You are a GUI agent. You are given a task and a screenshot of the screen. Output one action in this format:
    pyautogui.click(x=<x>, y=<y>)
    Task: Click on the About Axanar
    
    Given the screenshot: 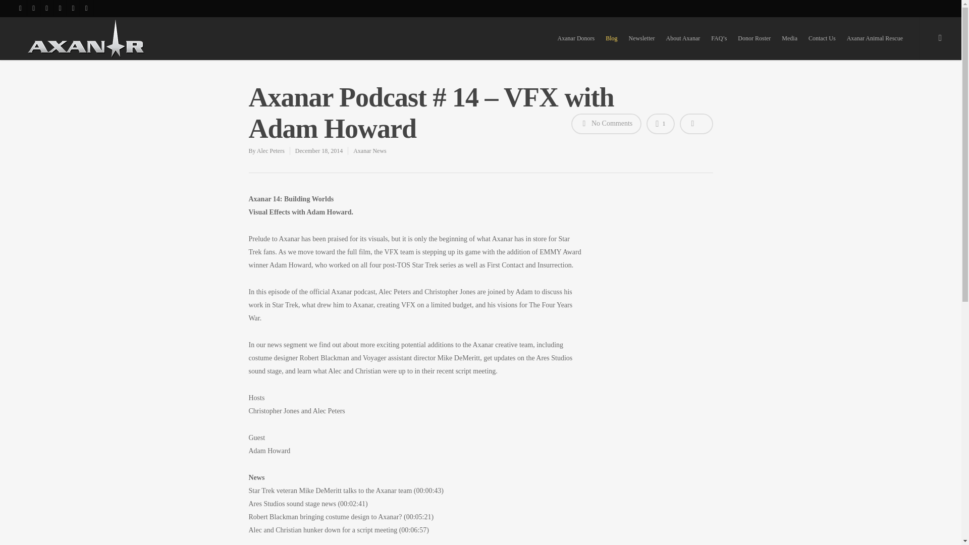 What is the action you would take?
    pyautogui.click(x=683, y=38)
    